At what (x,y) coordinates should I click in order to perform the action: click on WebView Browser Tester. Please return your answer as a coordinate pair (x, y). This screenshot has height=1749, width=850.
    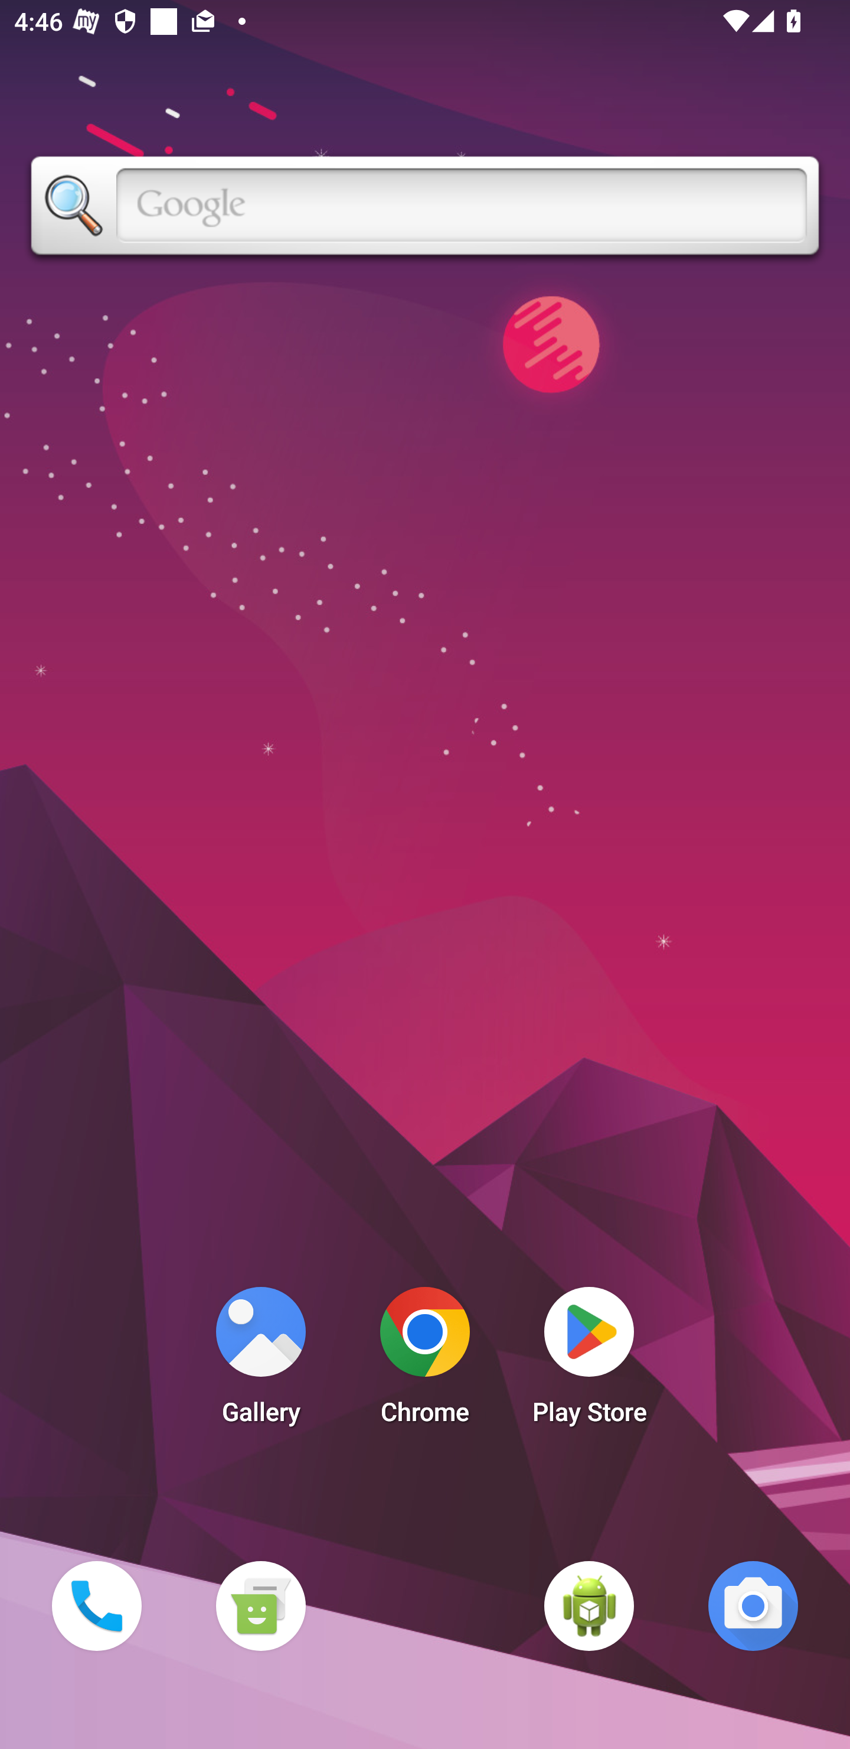
    Looking at the image, I should click on (589, 1605).